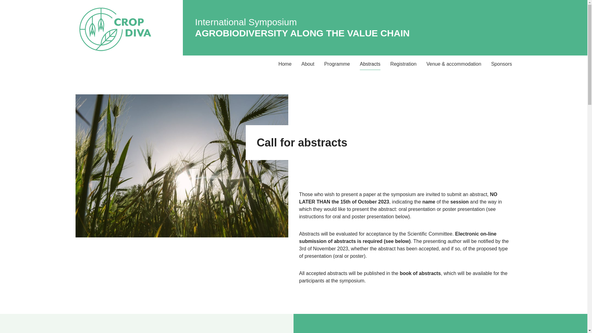  I want to click on Registration, so click(403, 64).